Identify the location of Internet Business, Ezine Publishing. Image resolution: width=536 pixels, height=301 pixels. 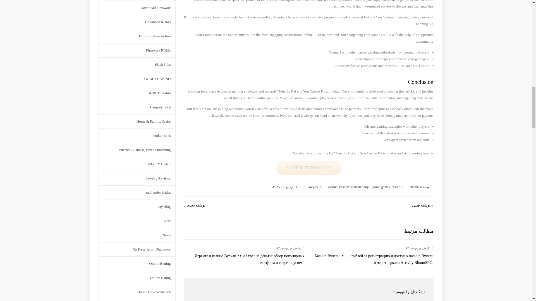
(145, 150).